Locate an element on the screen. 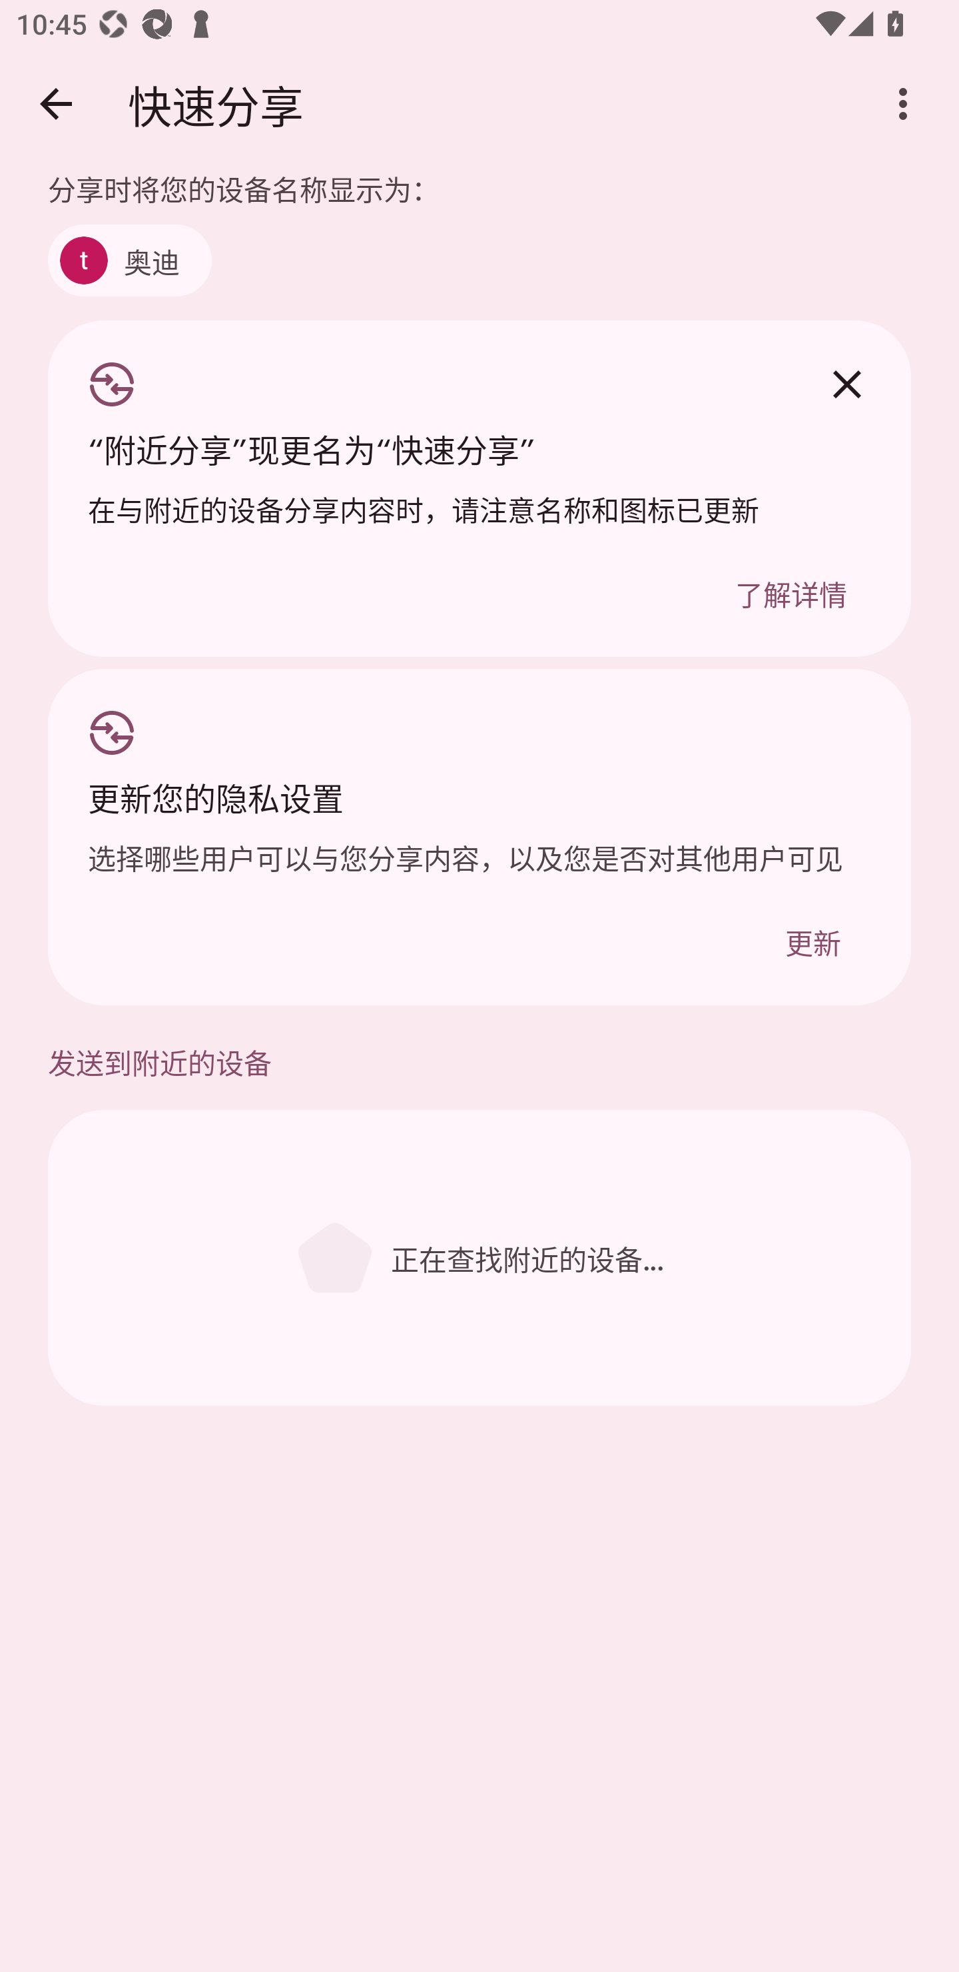  了解详情 is located at coordinates (791, 592).